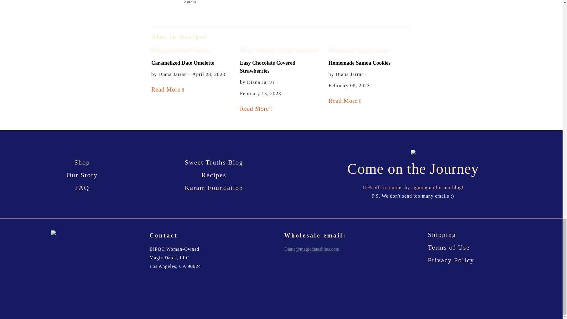 This screenshot has width=567, height=319. Describe the element at coordinates (345, 101) in the screenshot. I see `Homemade Samoa Cookies` at that location.